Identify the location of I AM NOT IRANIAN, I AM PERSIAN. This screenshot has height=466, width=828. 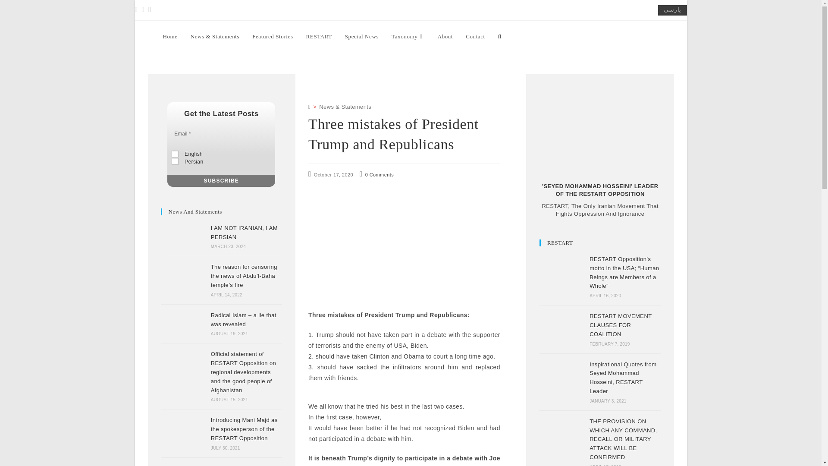
(183, 236).